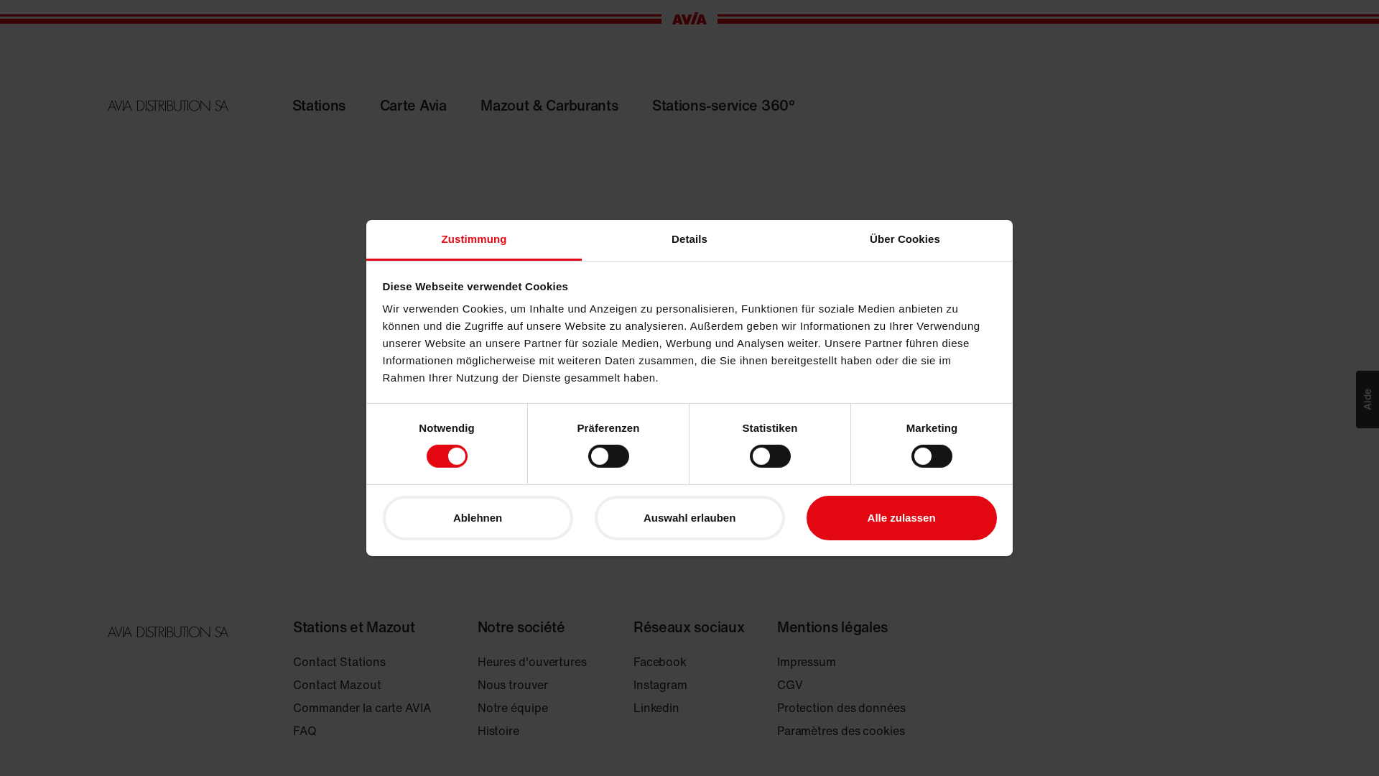  What do you see at coordinates (682, 685) in the screenshot?
I see `Instagram` at bounding box center [682, 685].